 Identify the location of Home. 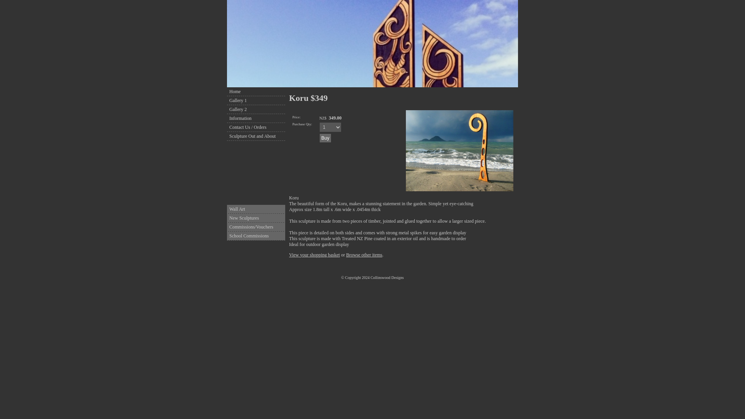
(256, 92).